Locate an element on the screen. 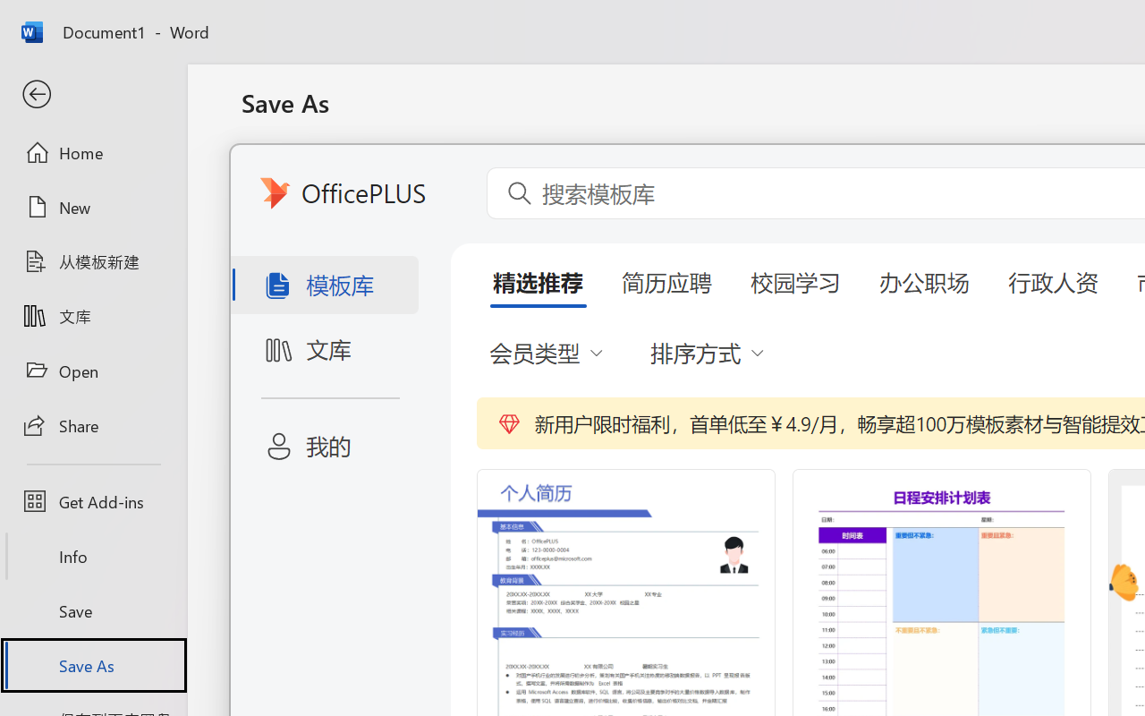 The height and width of the screenshot is (716, 1145). Info is located at coordinates (93, 557).